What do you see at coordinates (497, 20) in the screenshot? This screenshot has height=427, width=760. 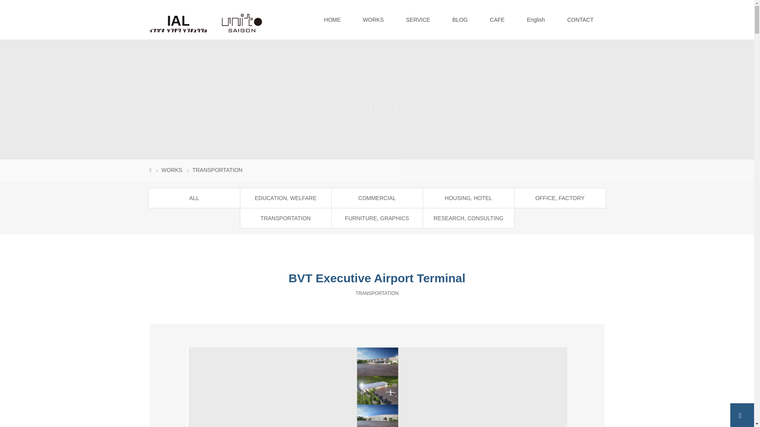 I see `CAFE` at bounding box center [497, 20].